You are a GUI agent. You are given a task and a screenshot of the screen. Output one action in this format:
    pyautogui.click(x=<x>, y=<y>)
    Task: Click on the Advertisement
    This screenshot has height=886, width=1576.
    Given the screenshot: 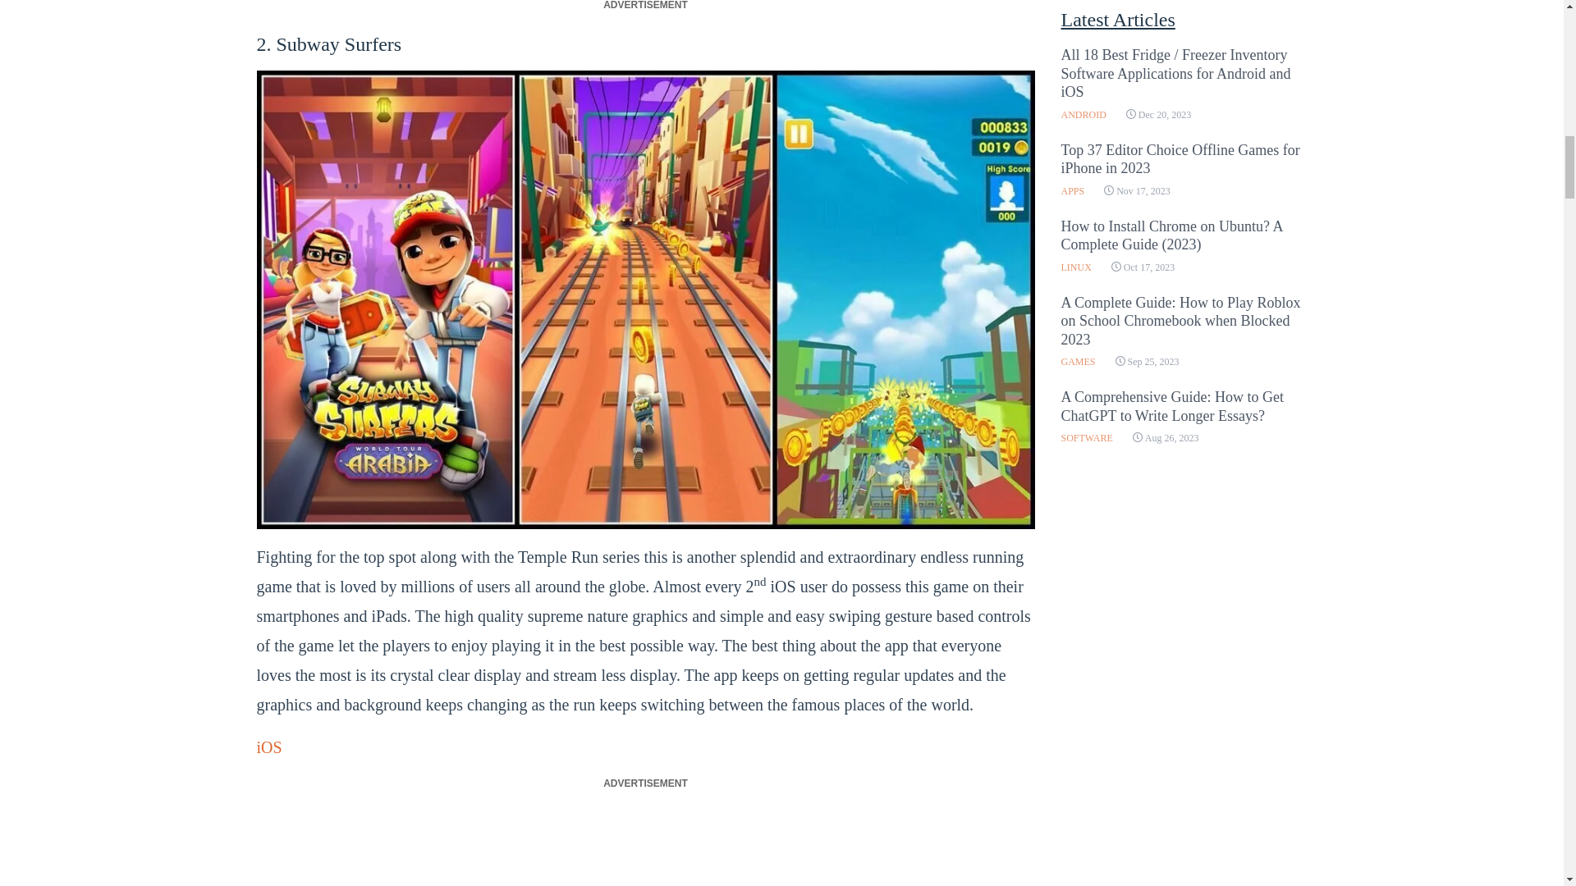 What is the action you would take?
    pyautogui.click(x=644, y=843)
    